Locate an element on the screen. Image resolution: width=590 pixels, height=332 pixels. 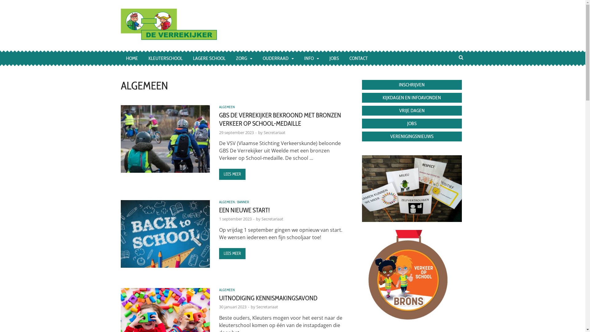
JOBS is located at coordinates (412, 124).